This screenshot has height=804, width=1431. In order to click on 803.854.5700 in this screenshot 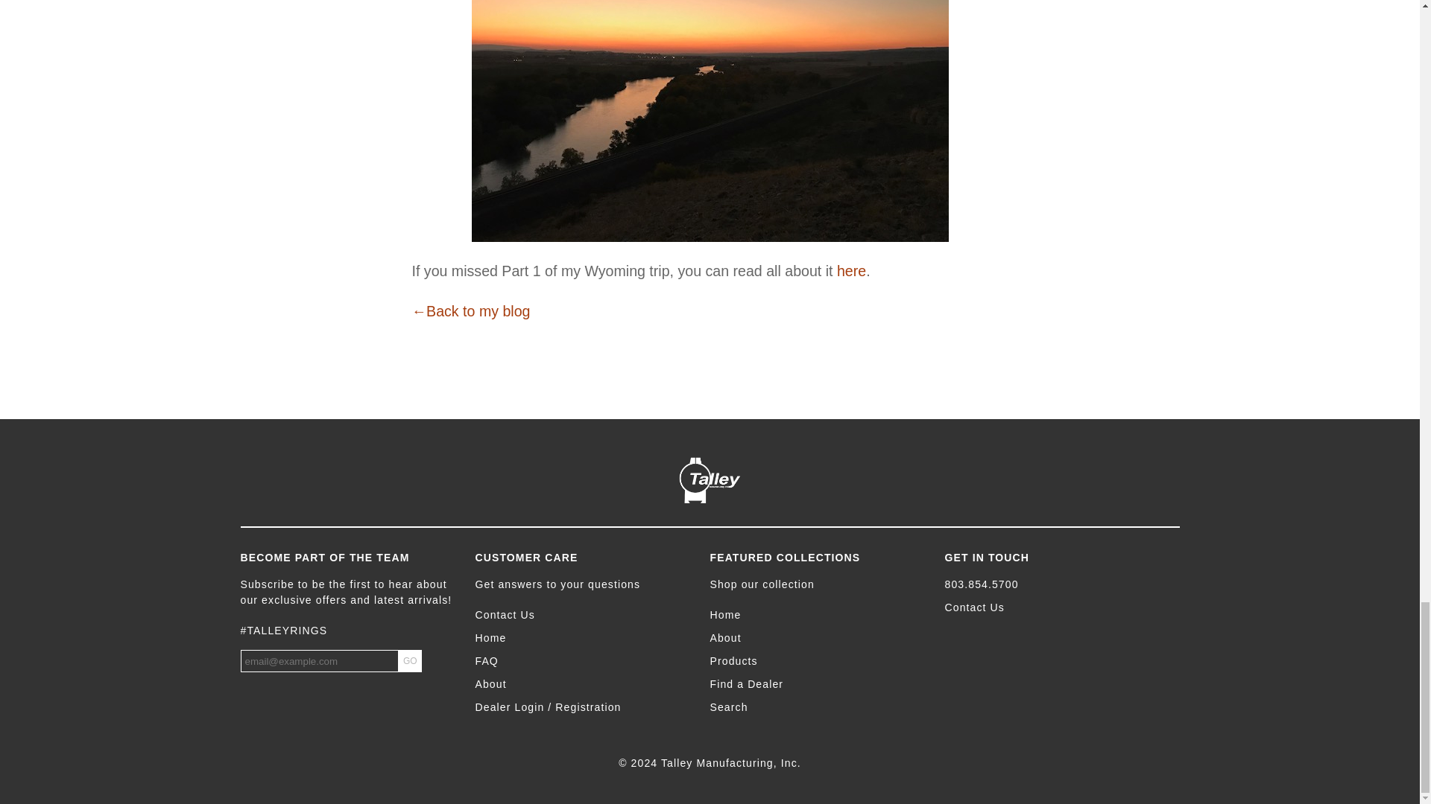, I will do `click(1054, 584)`.